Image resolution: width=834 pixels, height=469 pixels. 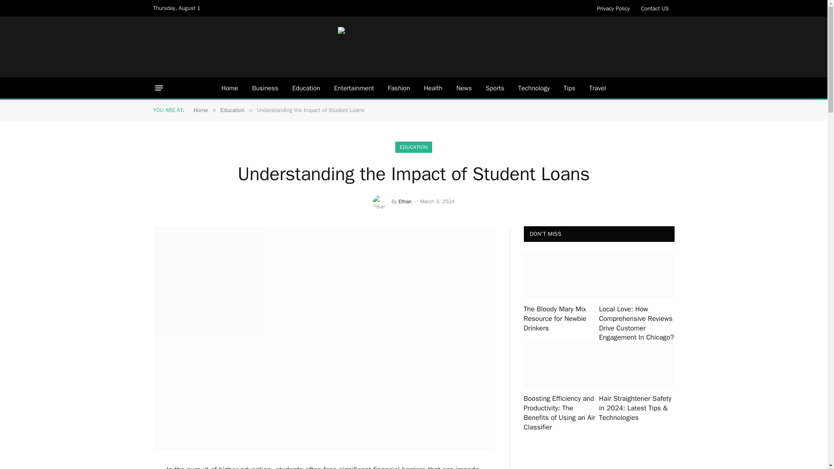 I want to click on Education, so click(x=232, y=110).